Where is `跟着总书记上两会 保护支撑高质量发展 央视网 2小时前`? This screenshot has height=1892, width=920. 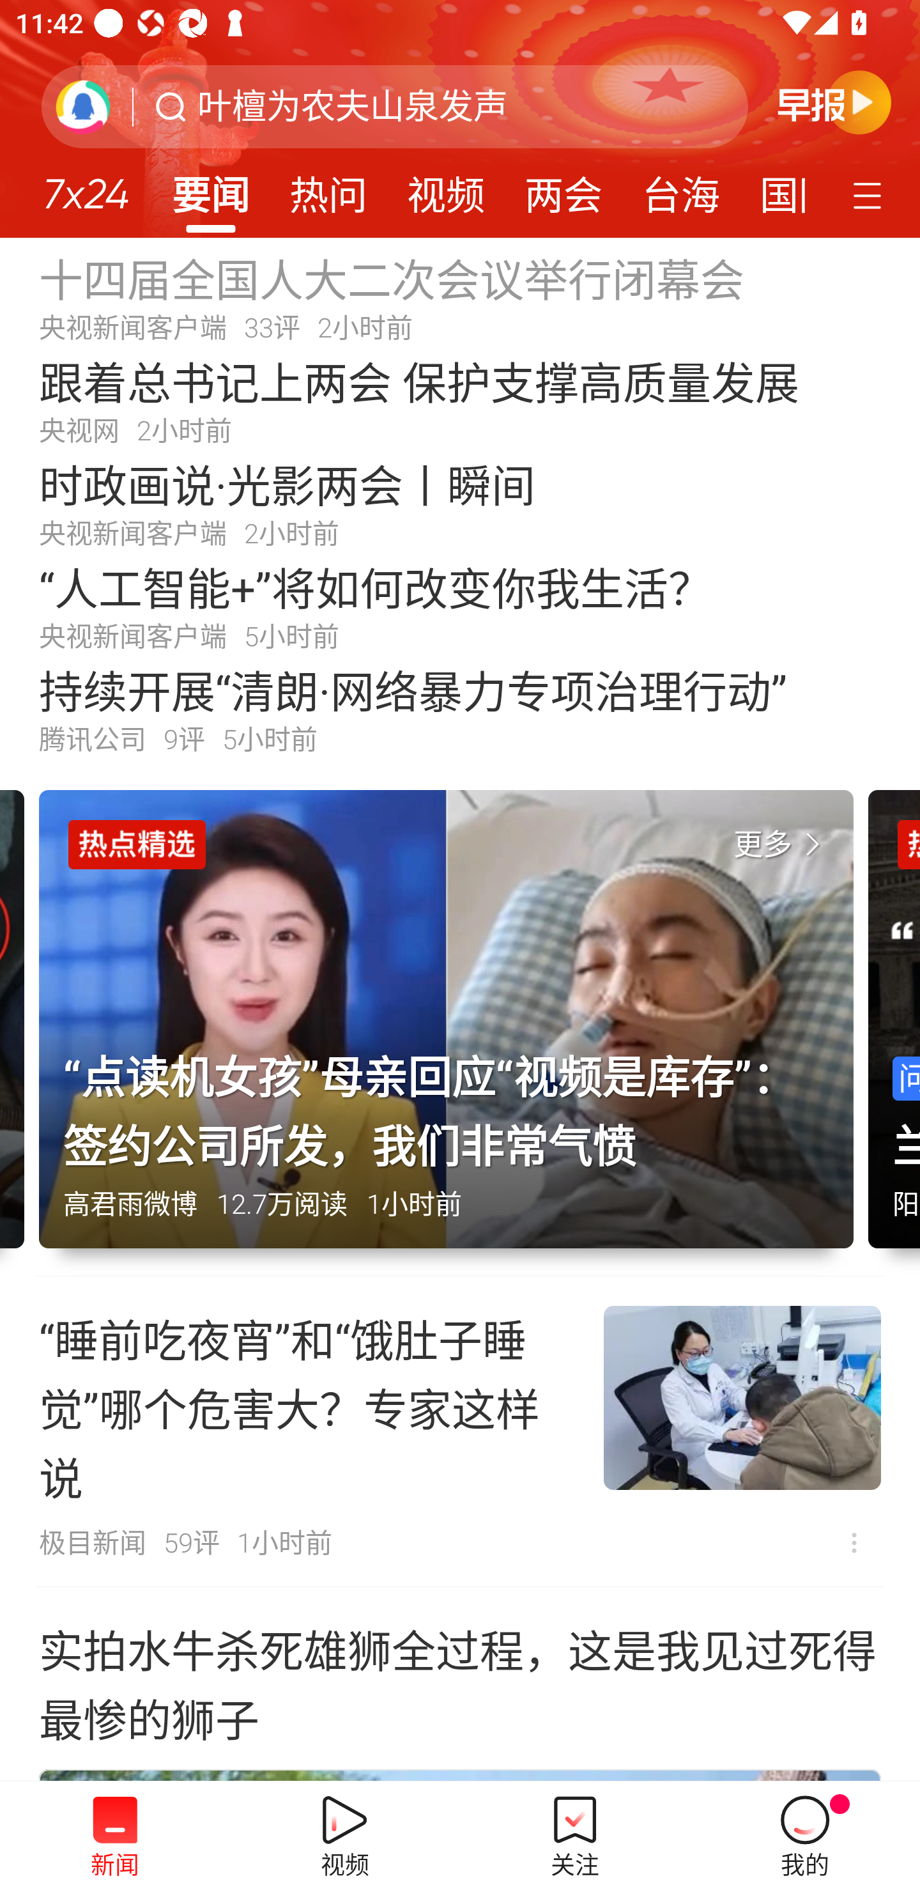 跟着总书记上两会 保护支撑高质量发展 央视网 2小时前 is located at coordinates (460, 400).